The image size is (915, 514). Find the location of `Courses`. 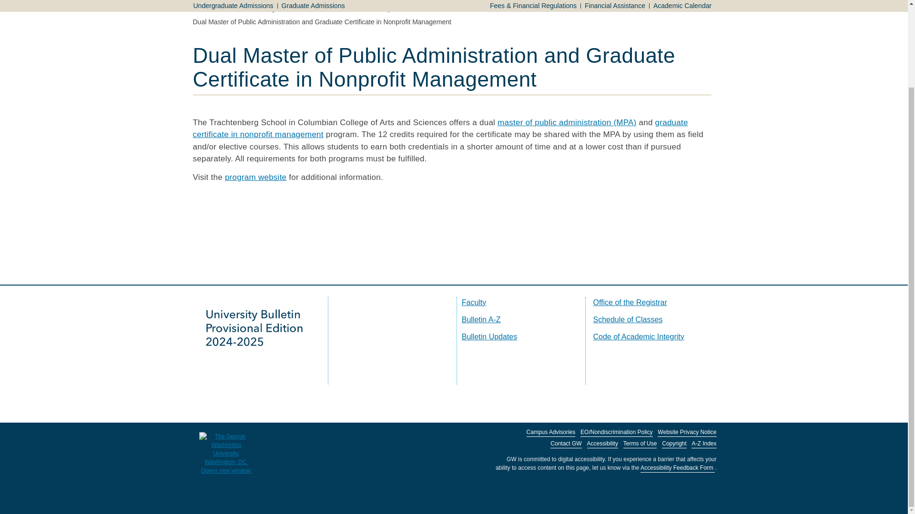

Courses is located at coordinates (403, 1).